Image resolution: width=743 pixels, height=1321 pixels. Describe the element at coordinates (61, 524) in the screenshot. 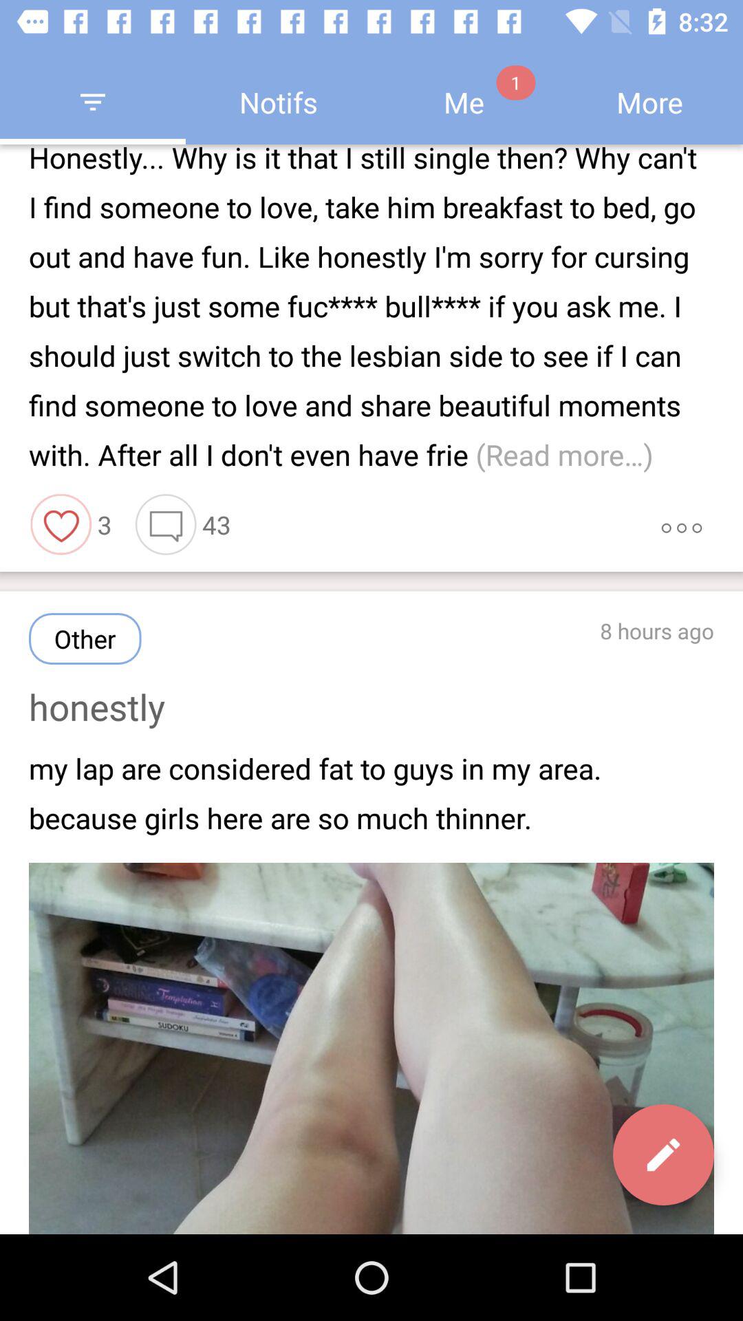

I see `turn on the item to the left of 3` at that location.